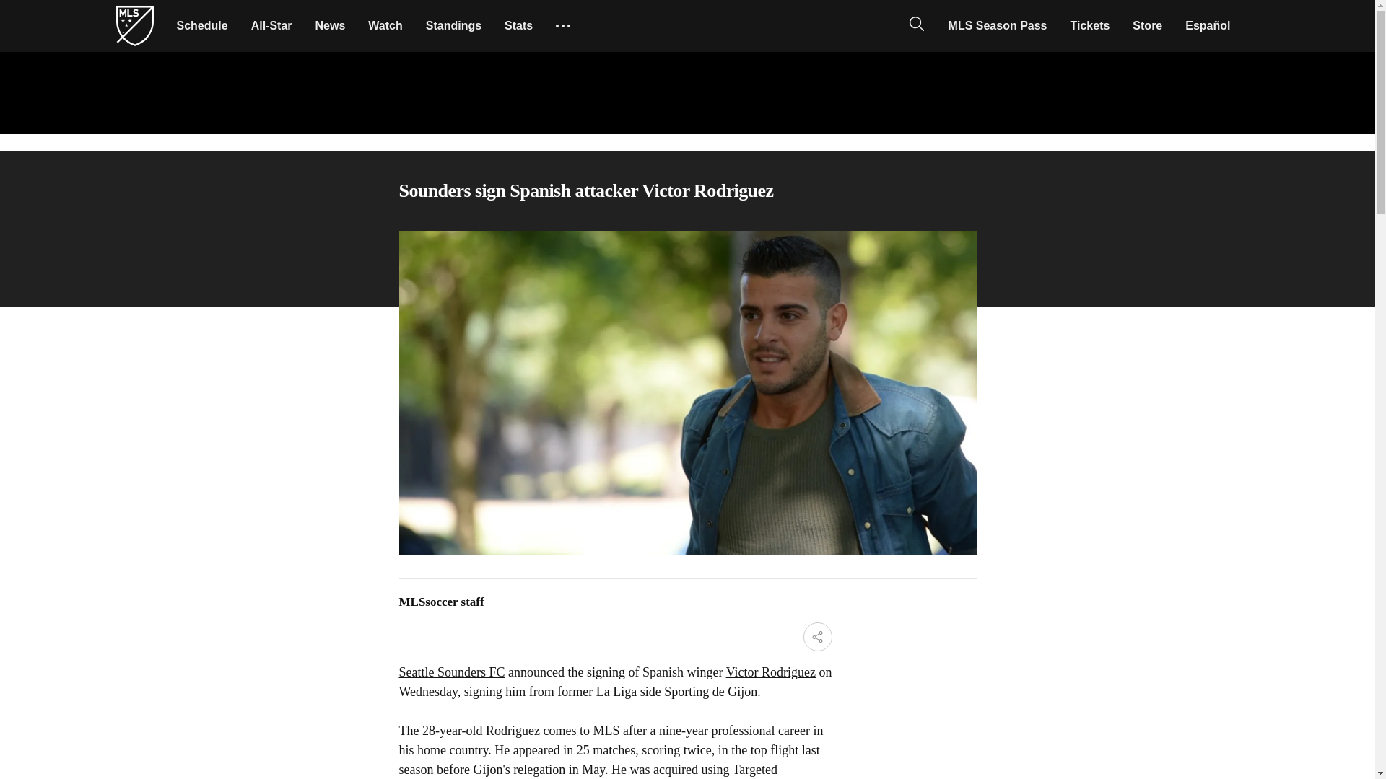 The width and height of the screenshot is (1386, 779). Describe the element at coordinates (453, 25) in the screenshot. I see `Standings` at that location.